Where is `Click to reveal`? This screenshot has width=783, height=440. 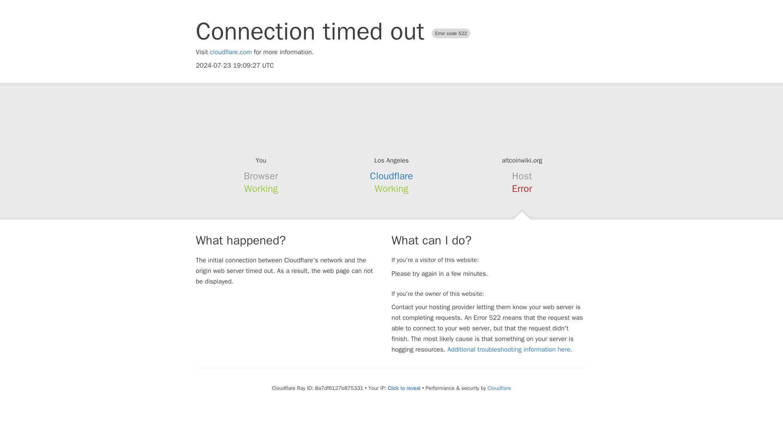 Click to reveal is located at coordinates (404, 388).